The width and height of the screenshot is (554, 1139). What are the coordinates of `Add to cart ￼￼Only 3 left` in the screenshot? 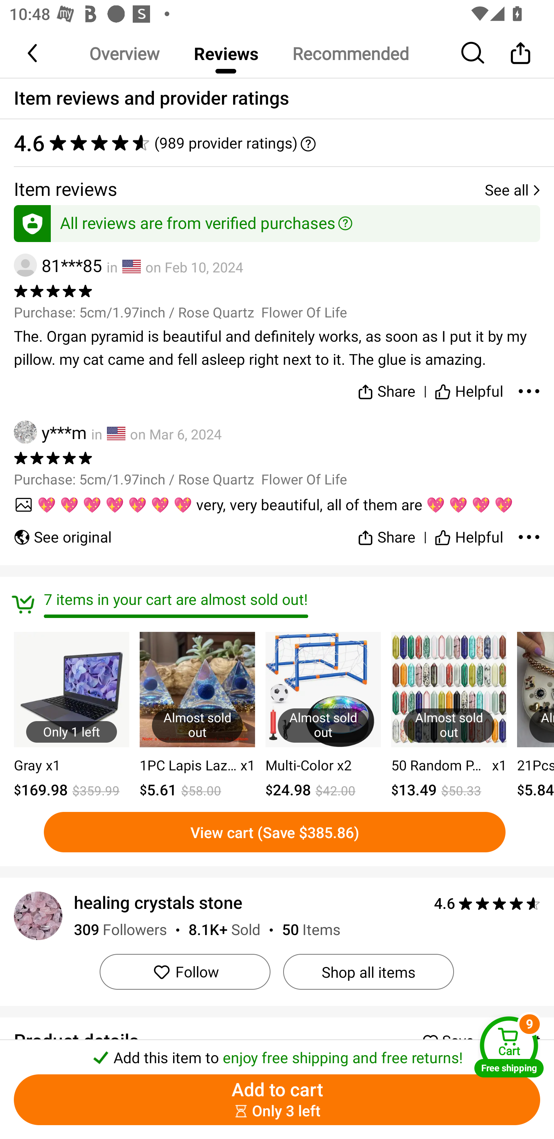 It's located at (277, 1100).